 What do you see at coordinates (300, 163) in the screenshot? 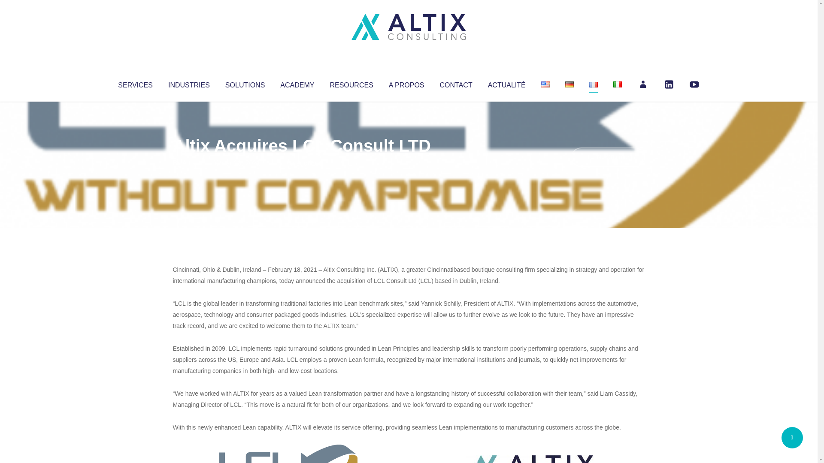
I see `Uncategorized` at bounding box center [300, 163].